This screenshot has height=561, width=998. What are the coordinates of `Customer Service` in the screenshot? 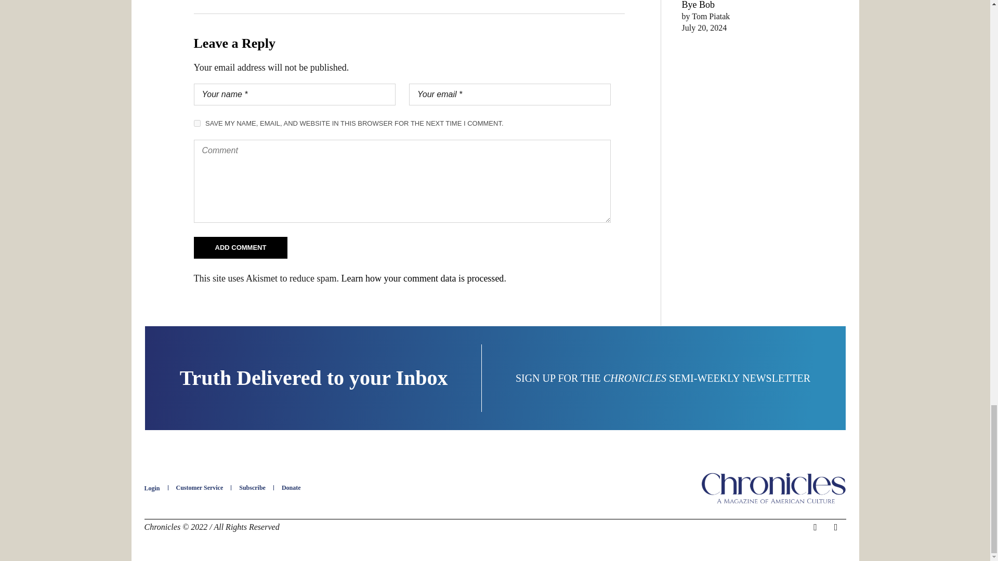 It's located at (200, 488).